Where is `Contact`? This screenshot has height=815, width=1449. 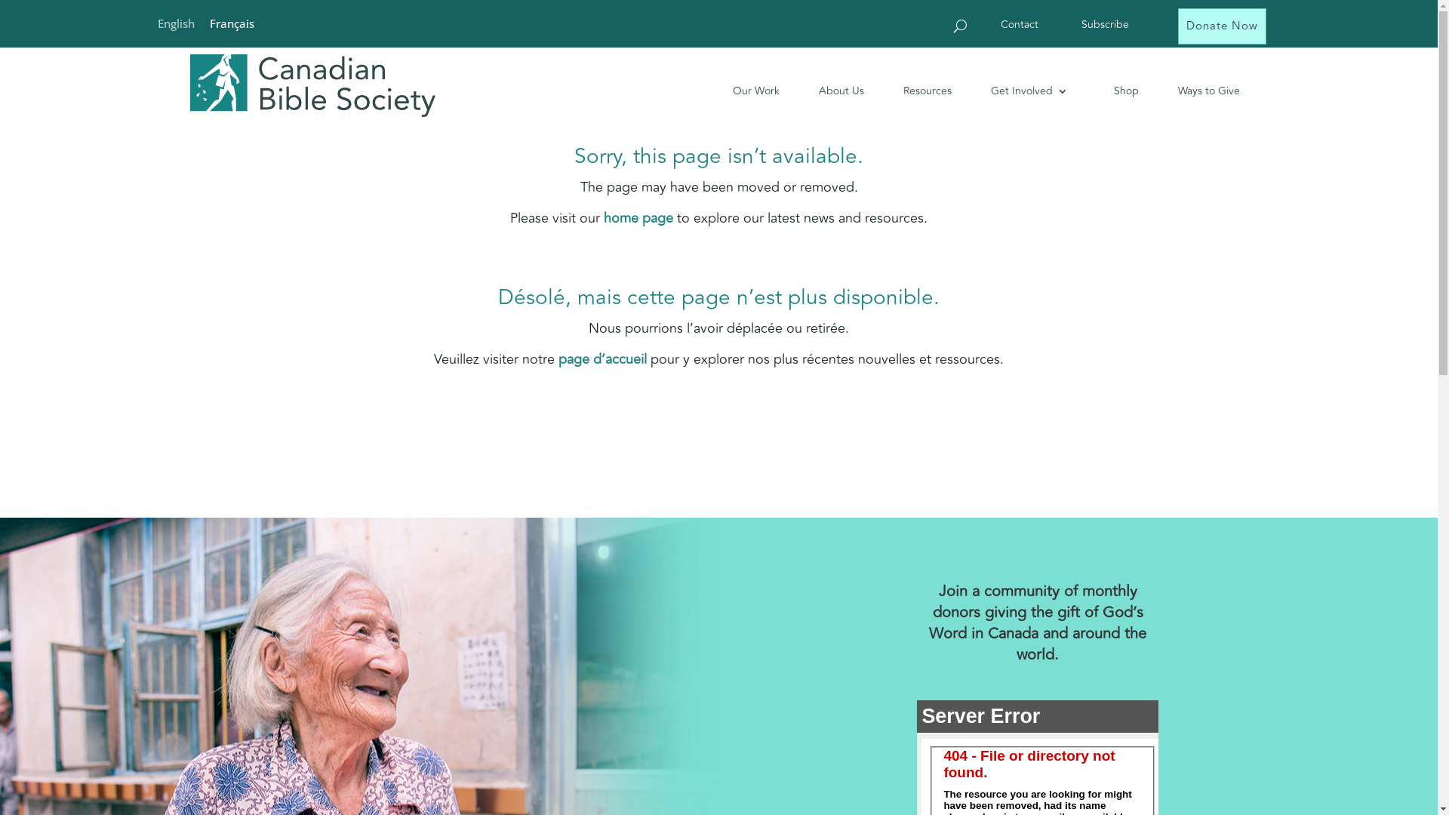
Contact is located at coordinates (1014, 28).